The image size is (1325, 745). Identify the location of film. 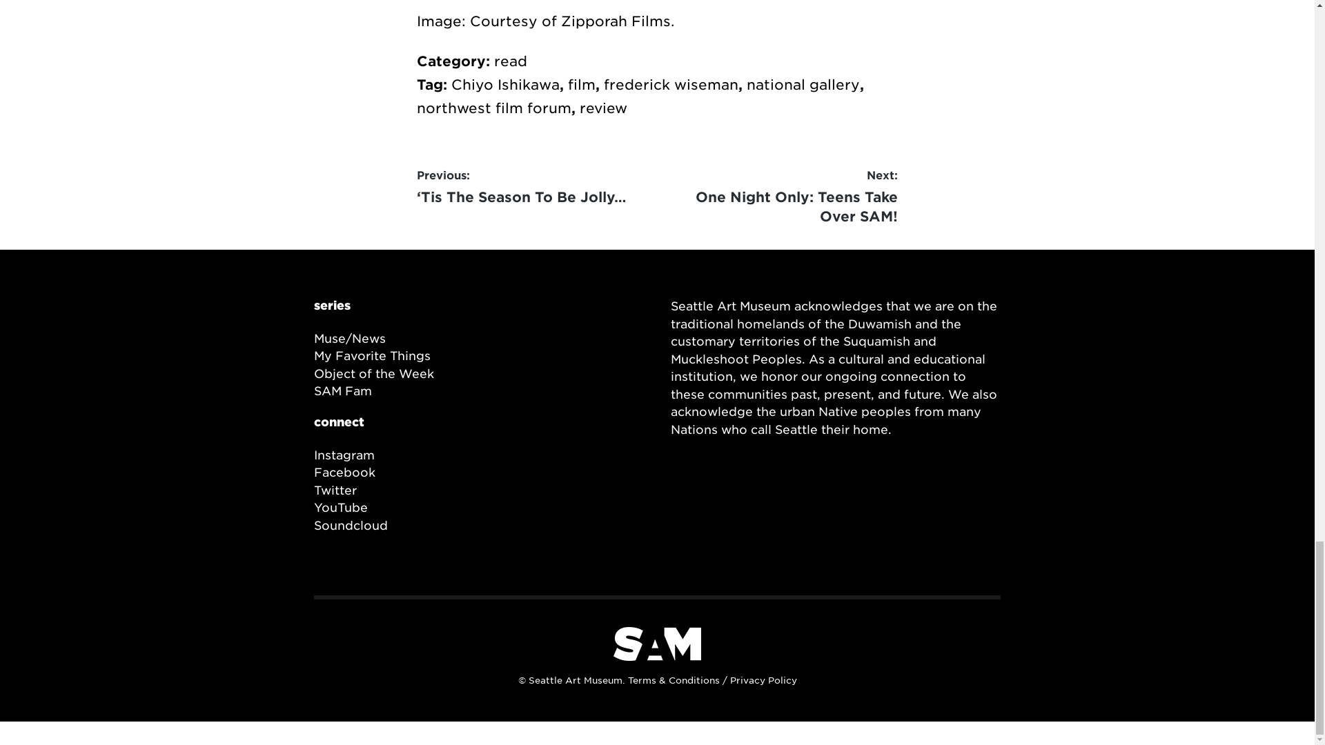
(581, 85).